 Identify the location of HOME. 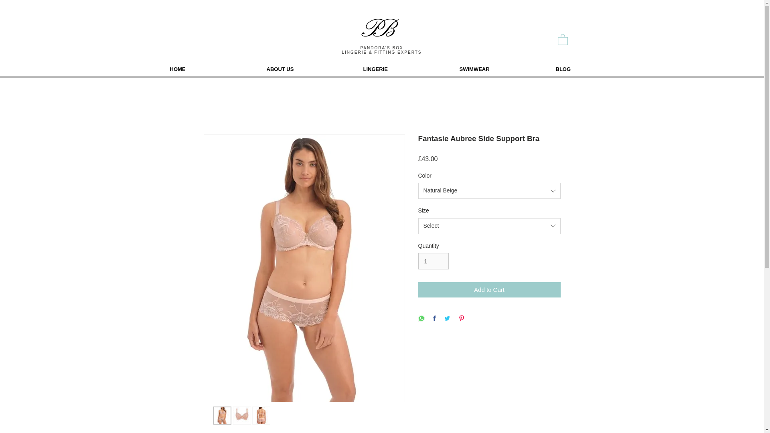
(213, 69).